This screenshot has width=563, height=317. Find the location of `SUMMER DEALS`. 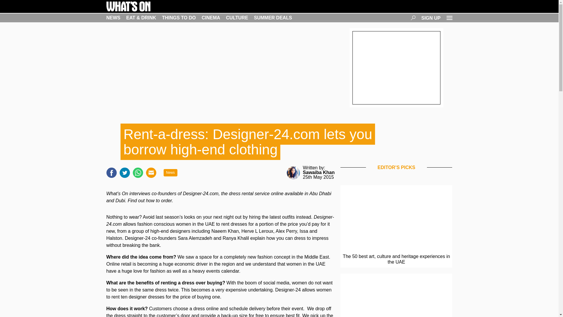

SUMMER DEALS is located at coordinates (273, 18).